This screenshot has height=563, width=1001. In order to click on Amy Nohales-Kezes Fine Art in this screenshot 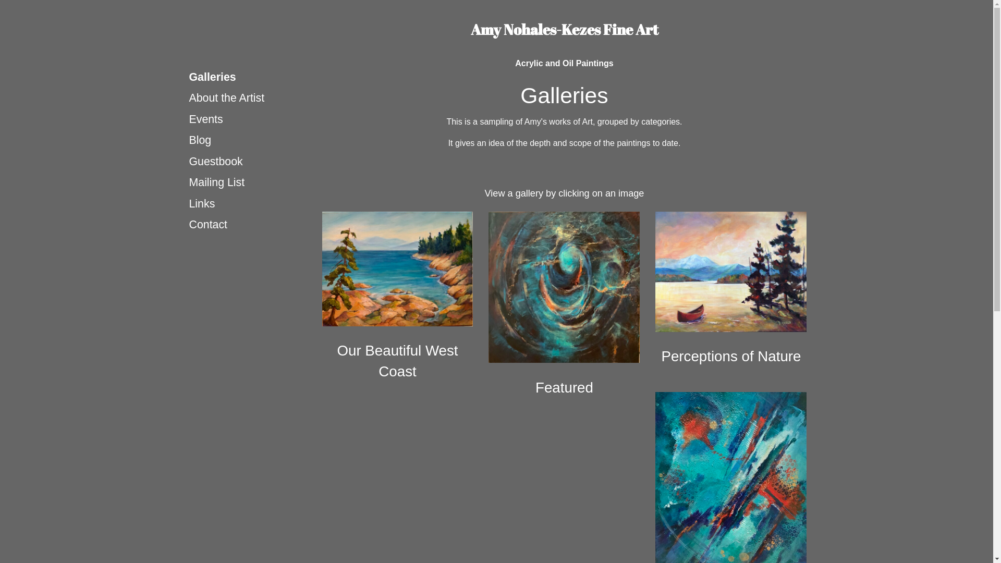, I will do `click(564, 29)`.